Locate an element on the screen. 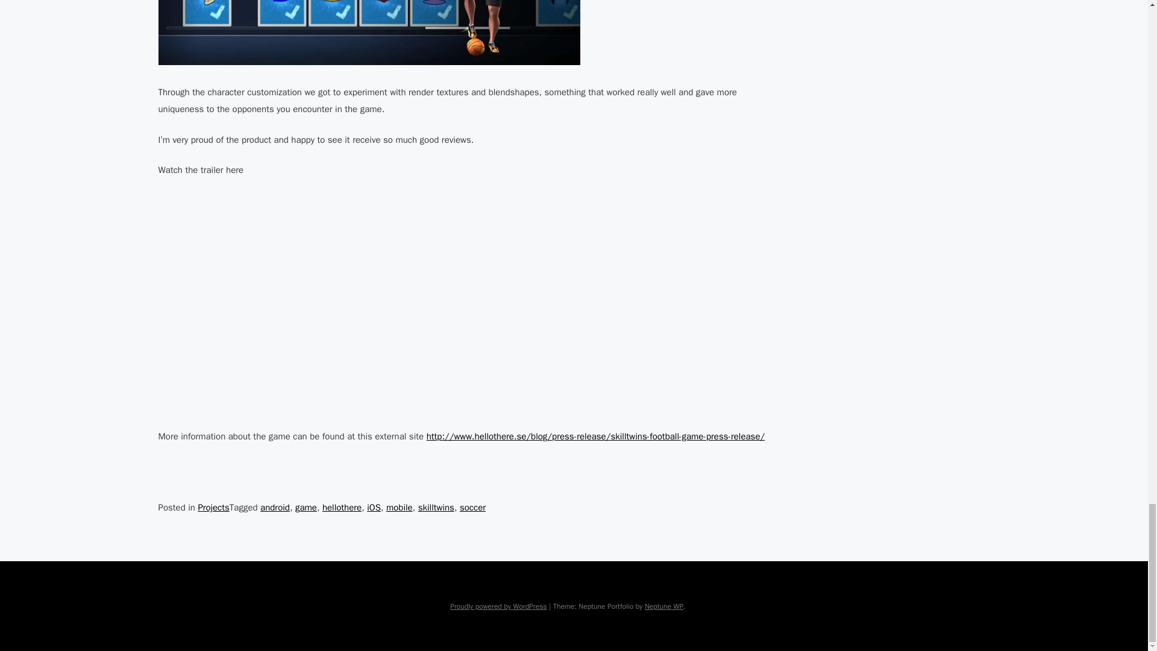 The width and height of the screenshot is (1157, 651). android is located at coordinates (275, 508).